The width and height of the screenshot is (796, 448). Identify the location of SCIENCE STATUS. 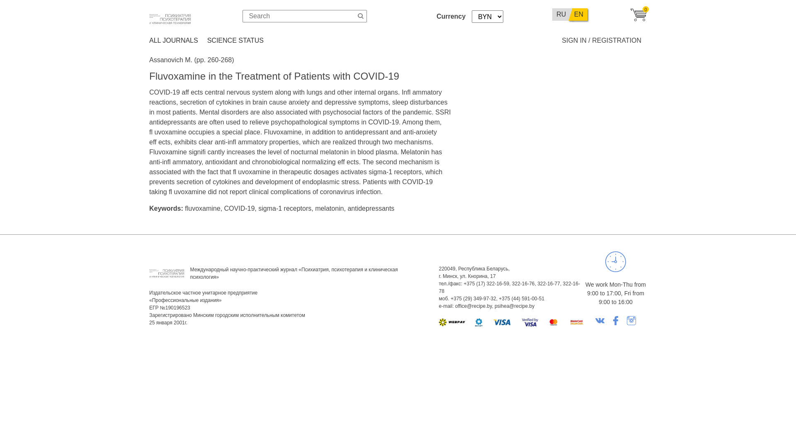
(235, 41).